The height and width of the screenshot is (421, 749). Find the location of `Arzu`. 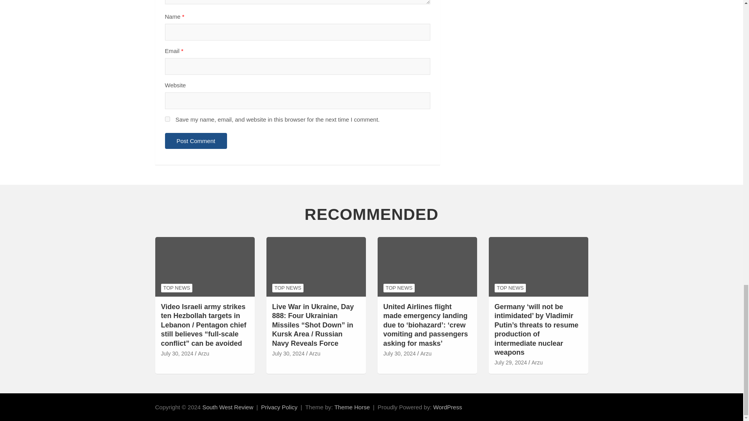

Arzu is located at coordinates (203, 354).